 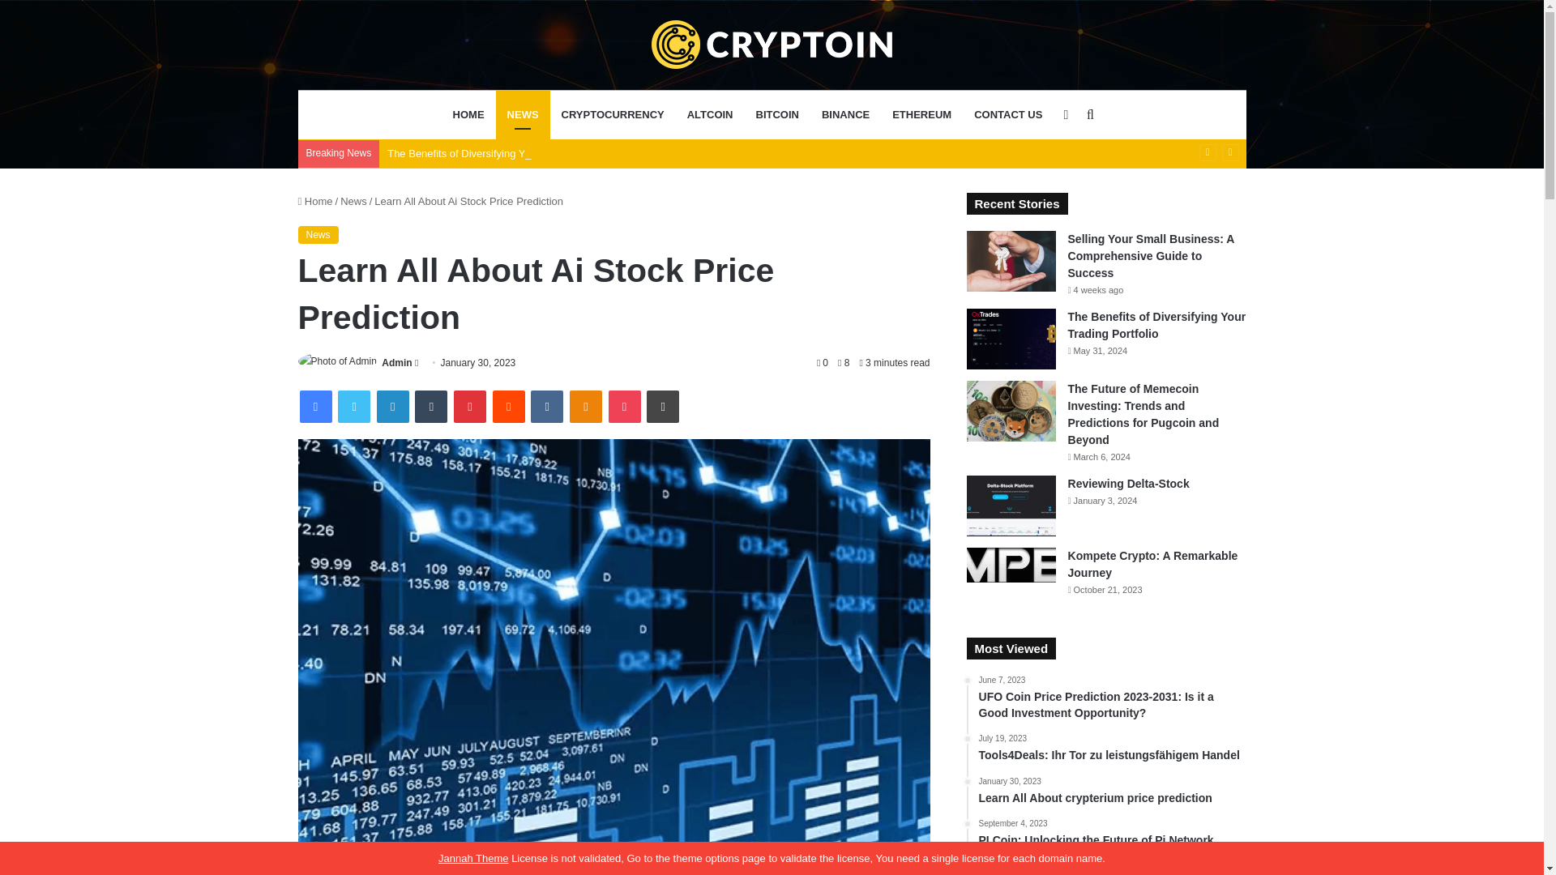 I want to click on Print, so click(x=663, y=406).